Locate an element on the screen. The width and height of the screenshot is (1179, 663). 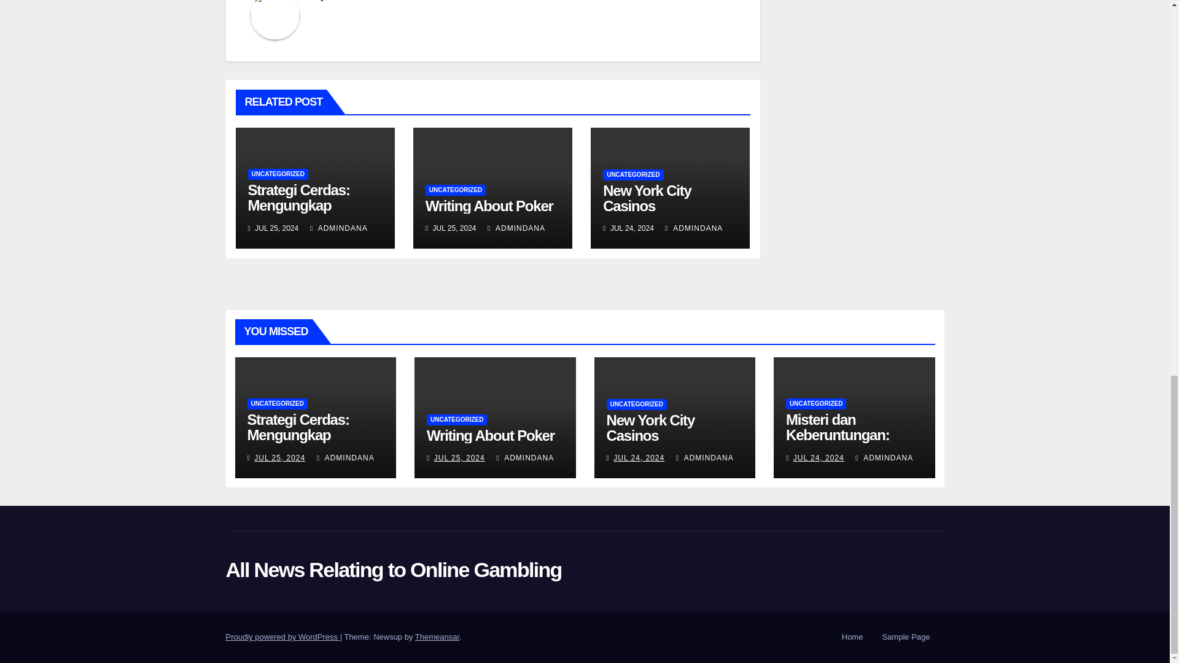
admindana is located at coordinates (347, 1).